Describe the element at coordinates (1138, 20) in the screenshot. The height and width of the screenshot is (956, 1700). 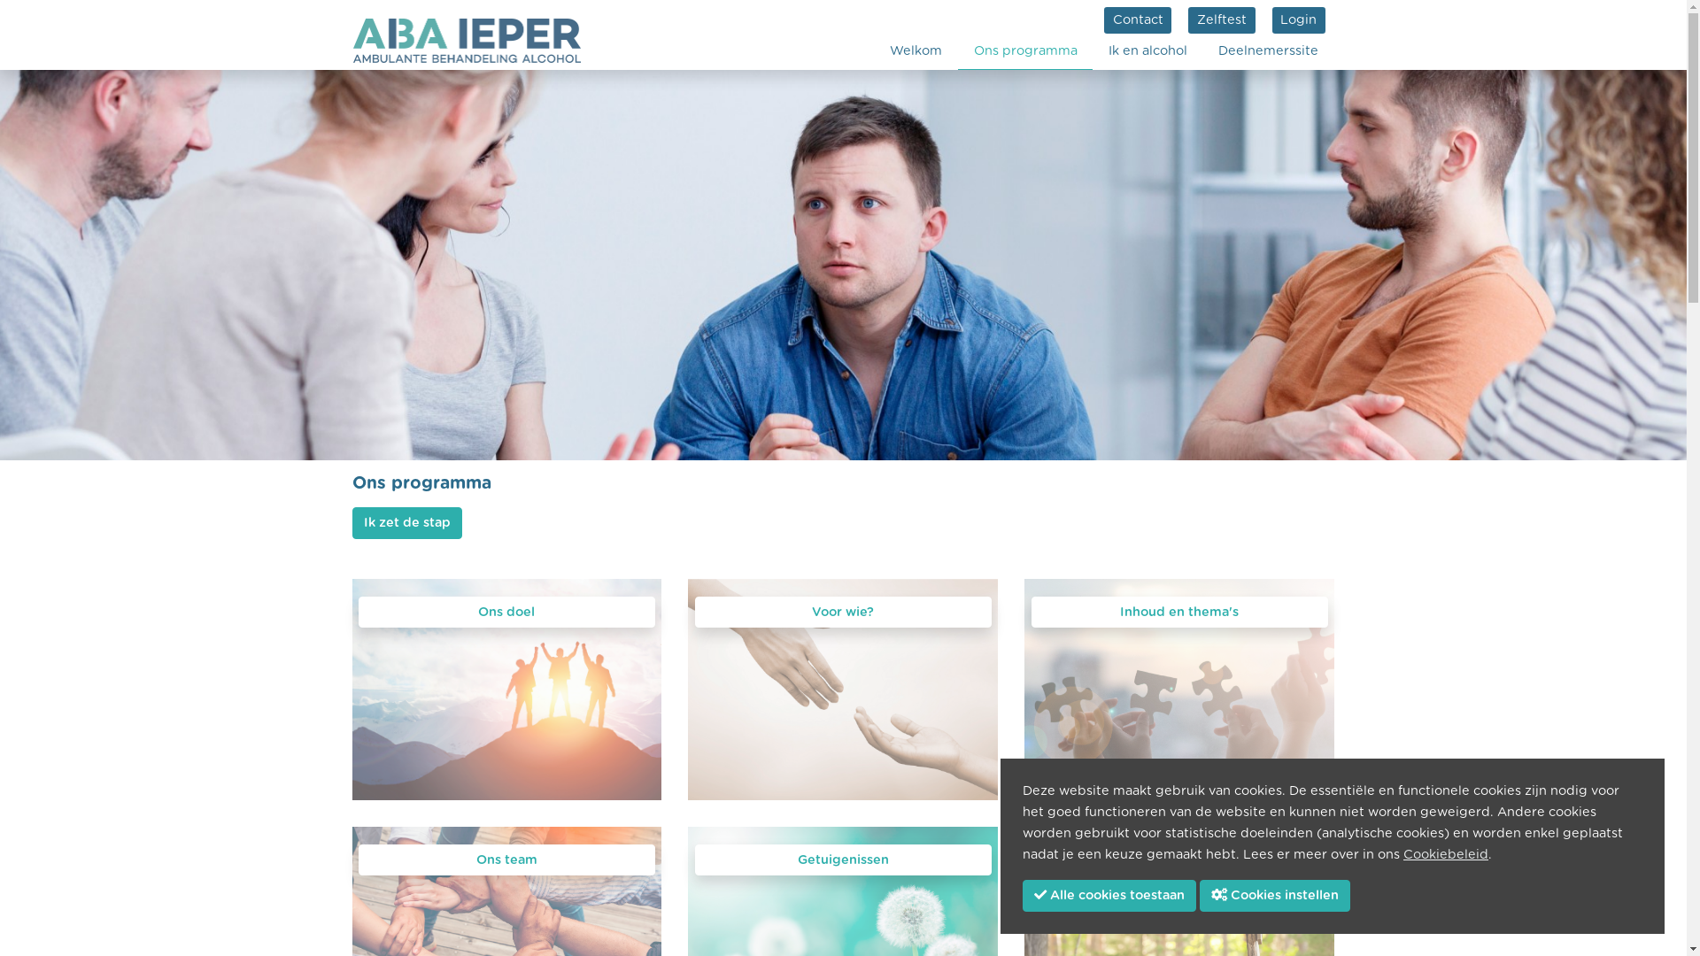
I see `Contact` at that location.